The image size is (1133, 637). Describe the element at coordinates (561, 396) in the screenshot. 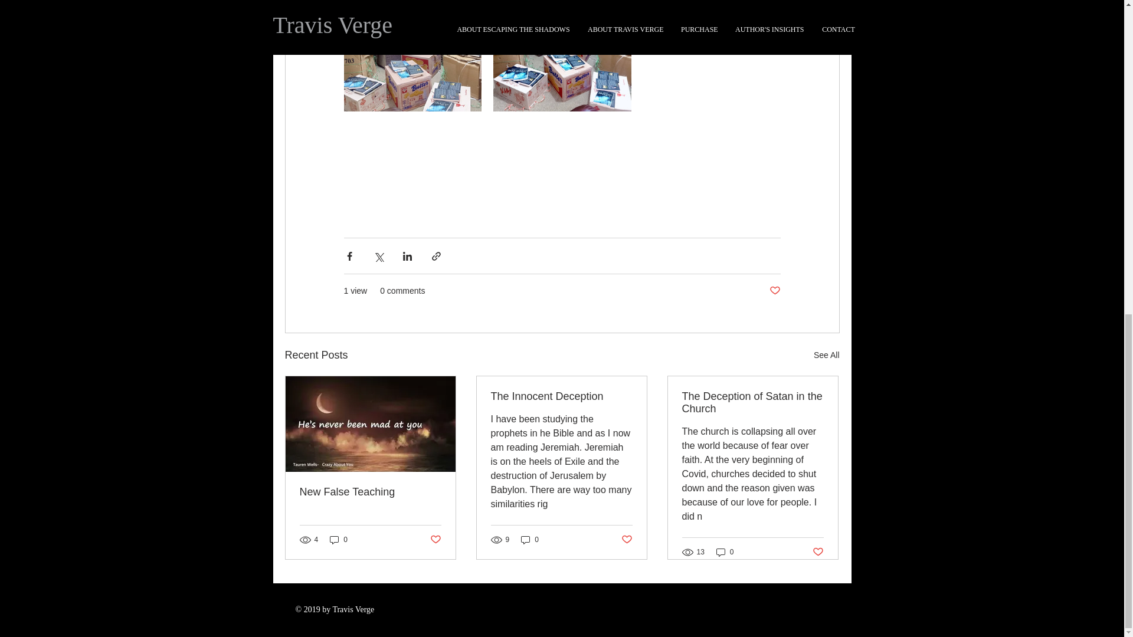

I see `The Innocent Deception` at that location.